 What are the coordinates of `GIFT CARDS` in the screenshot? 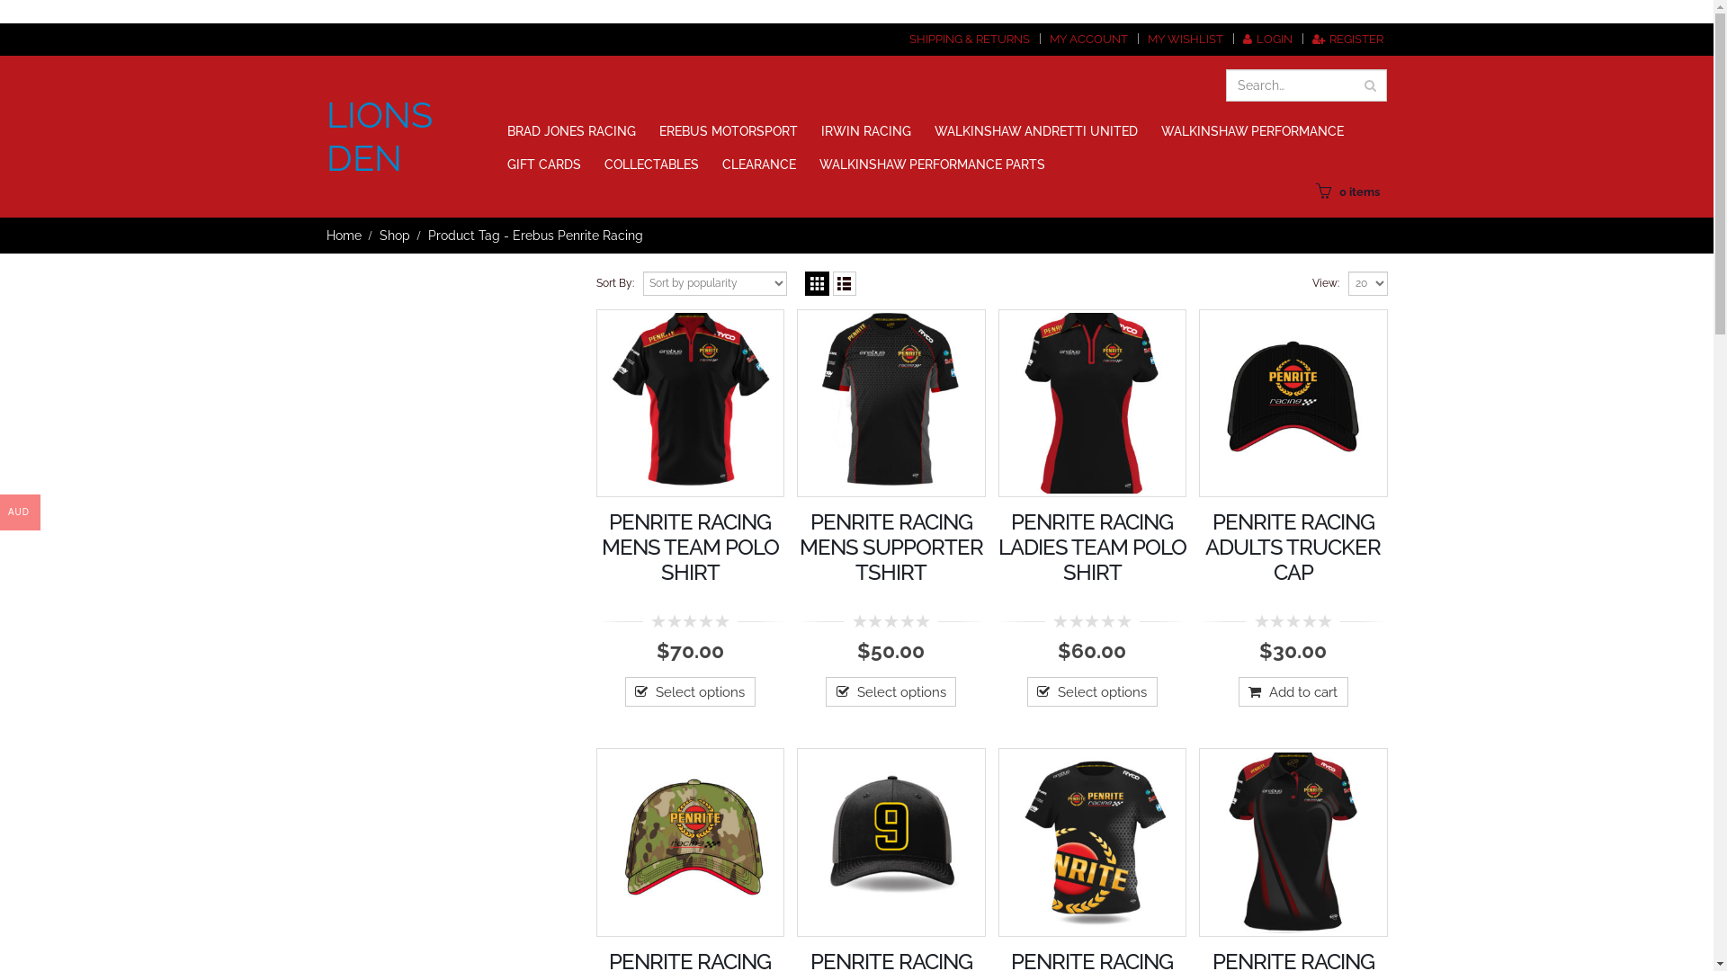 It's located at (544, 164).